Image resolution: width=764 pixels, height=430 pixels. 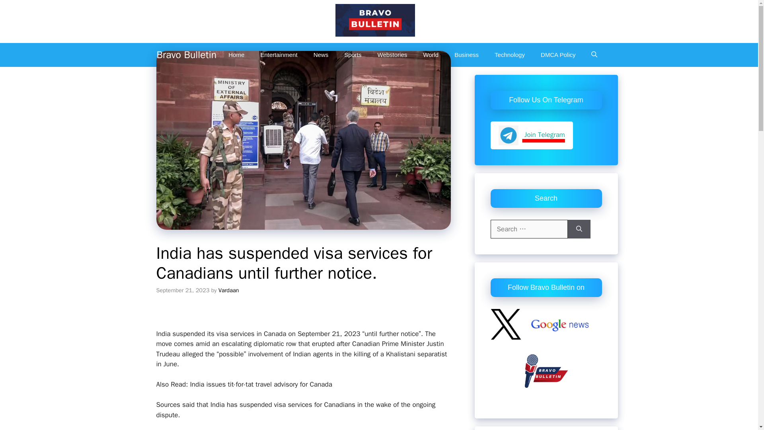 I want to click on Join Telegram, so click(x=531, y=135).